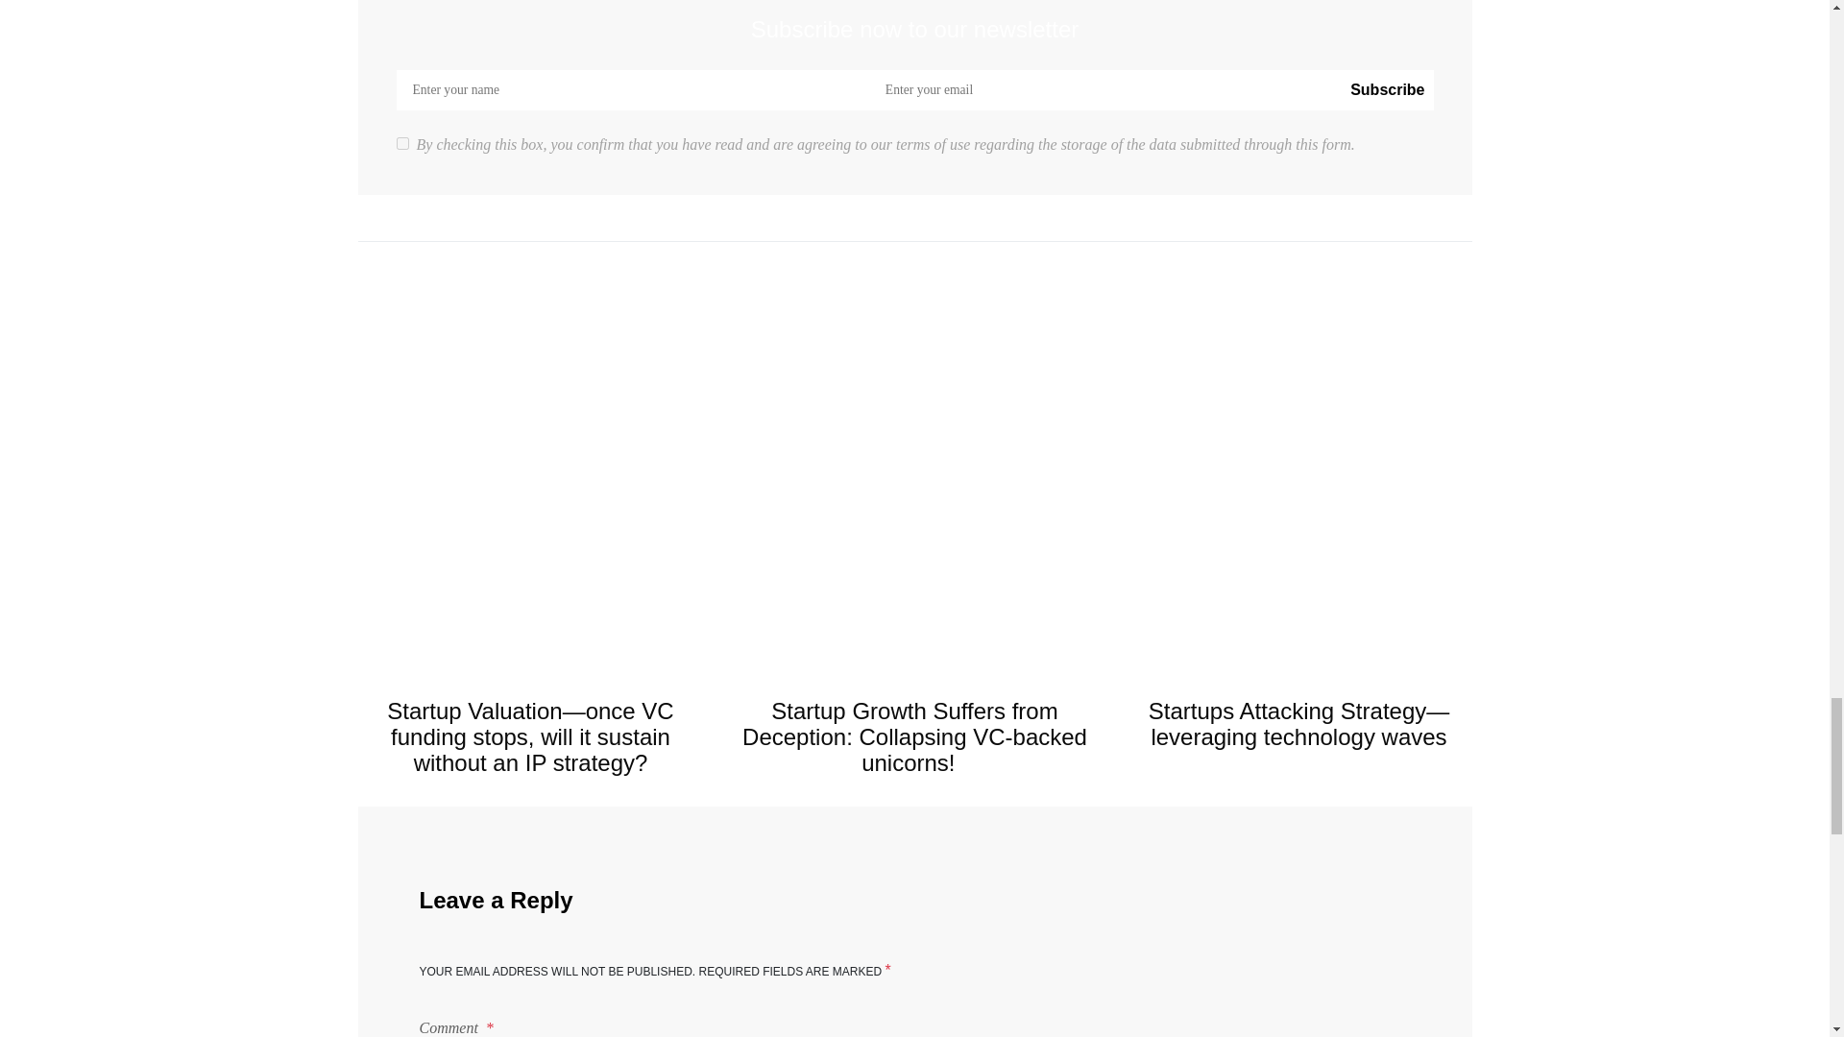  I want to click on on, so click(401, 142).